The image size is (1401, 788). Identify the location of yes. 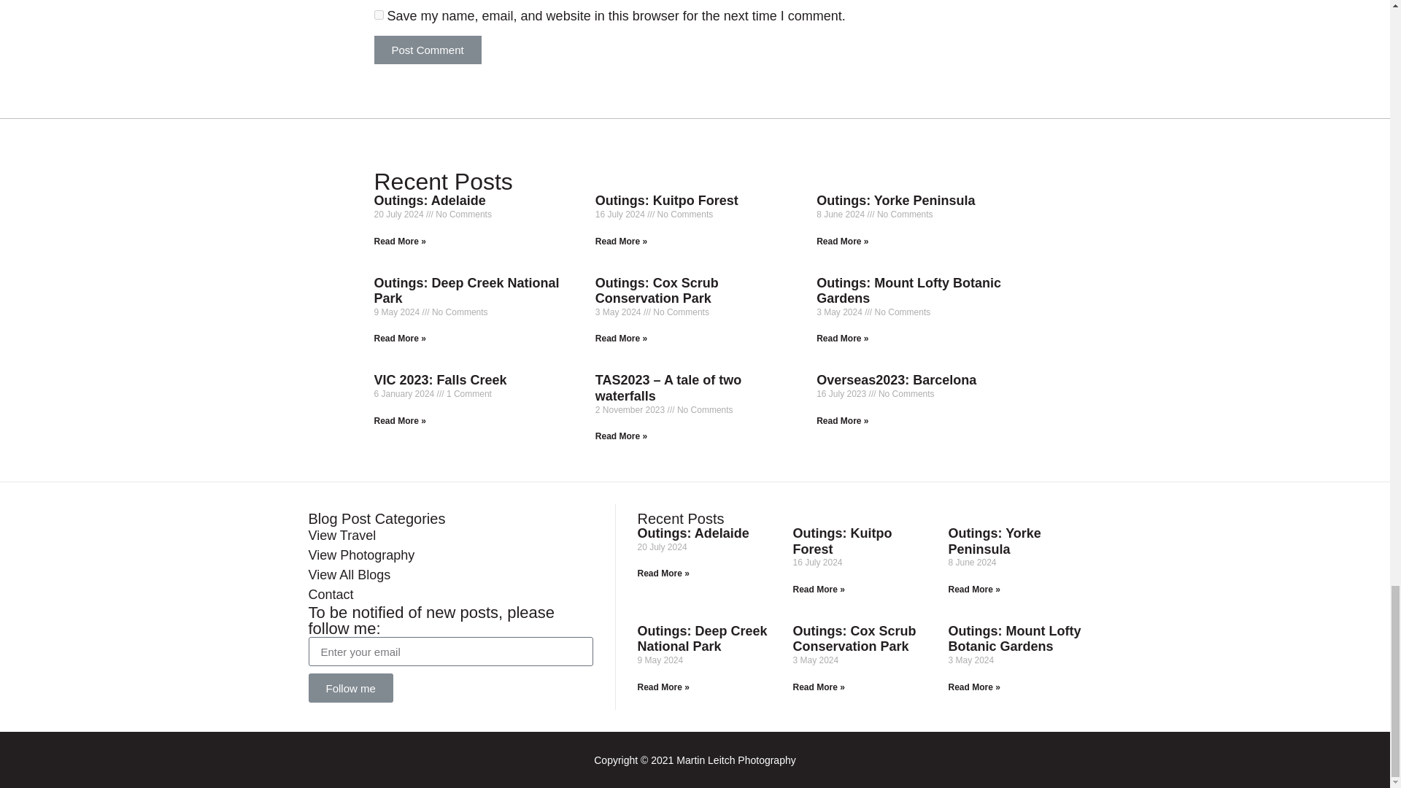
(378, 15).